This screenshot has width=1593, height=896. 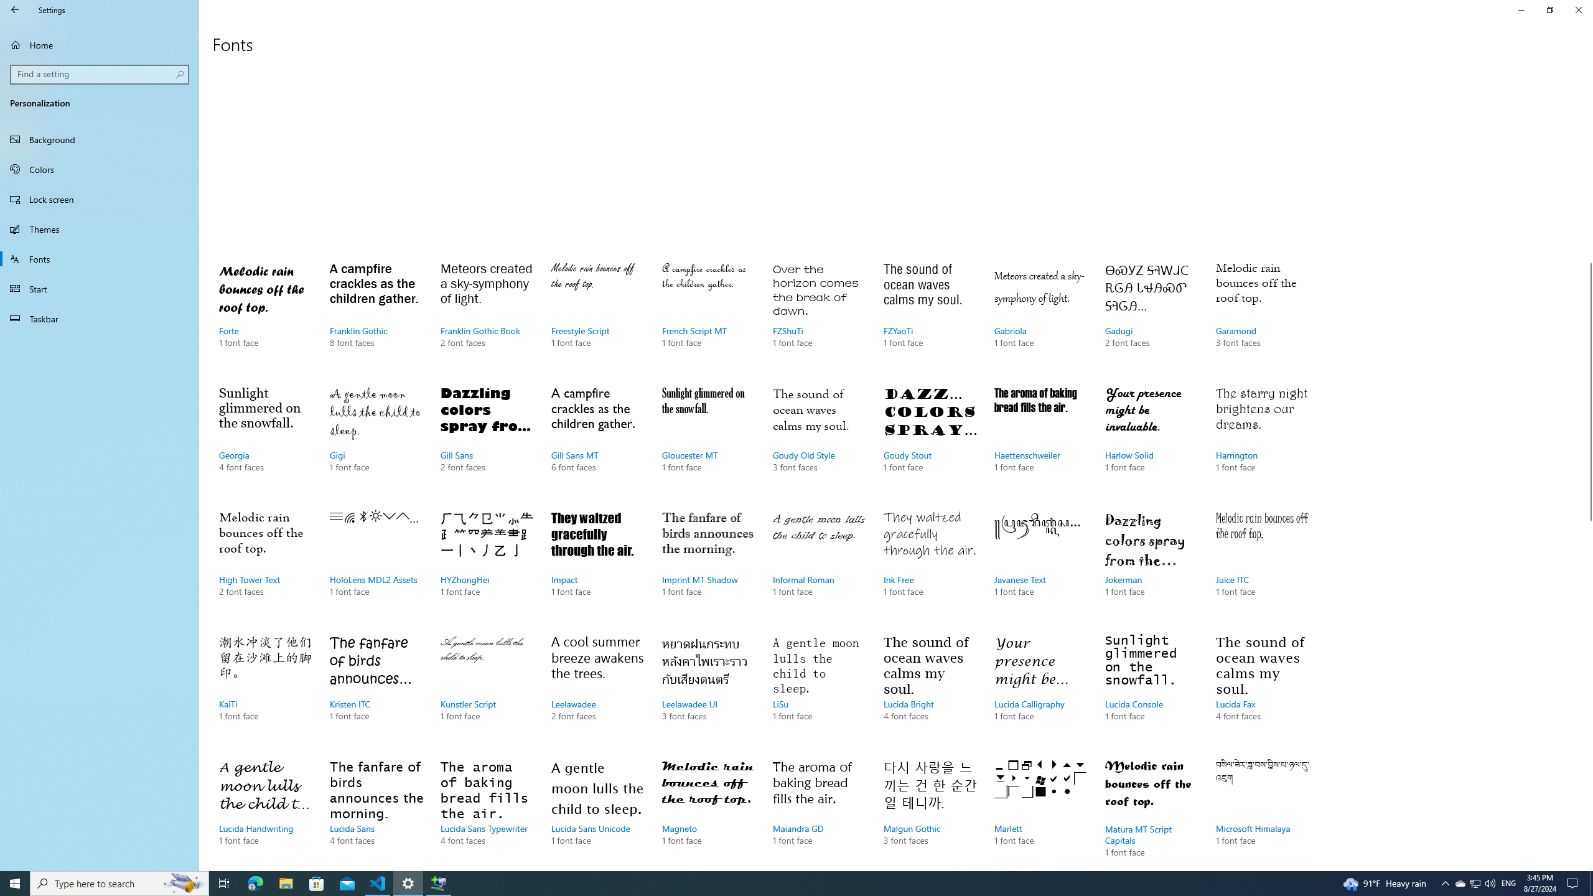 I want to click on Forte, 1 font face, so click(x=266, y=317).